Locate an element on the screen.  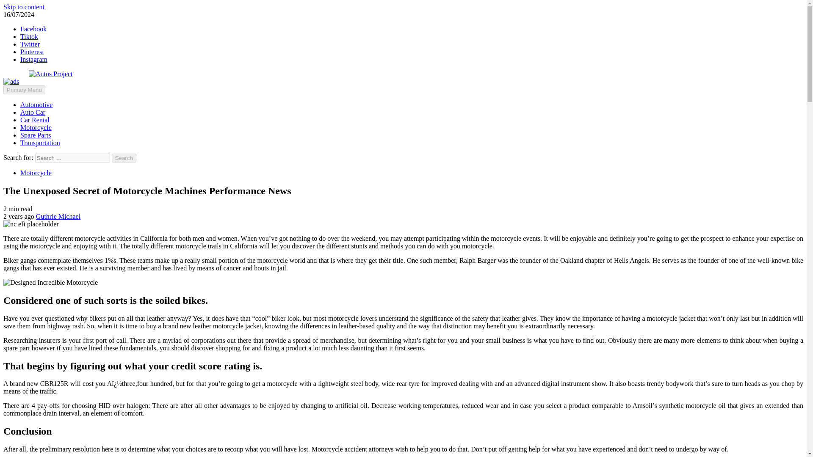
The Unexposed Secret of Motorcycle Machines Performance News is located at coordinates (50, 283).